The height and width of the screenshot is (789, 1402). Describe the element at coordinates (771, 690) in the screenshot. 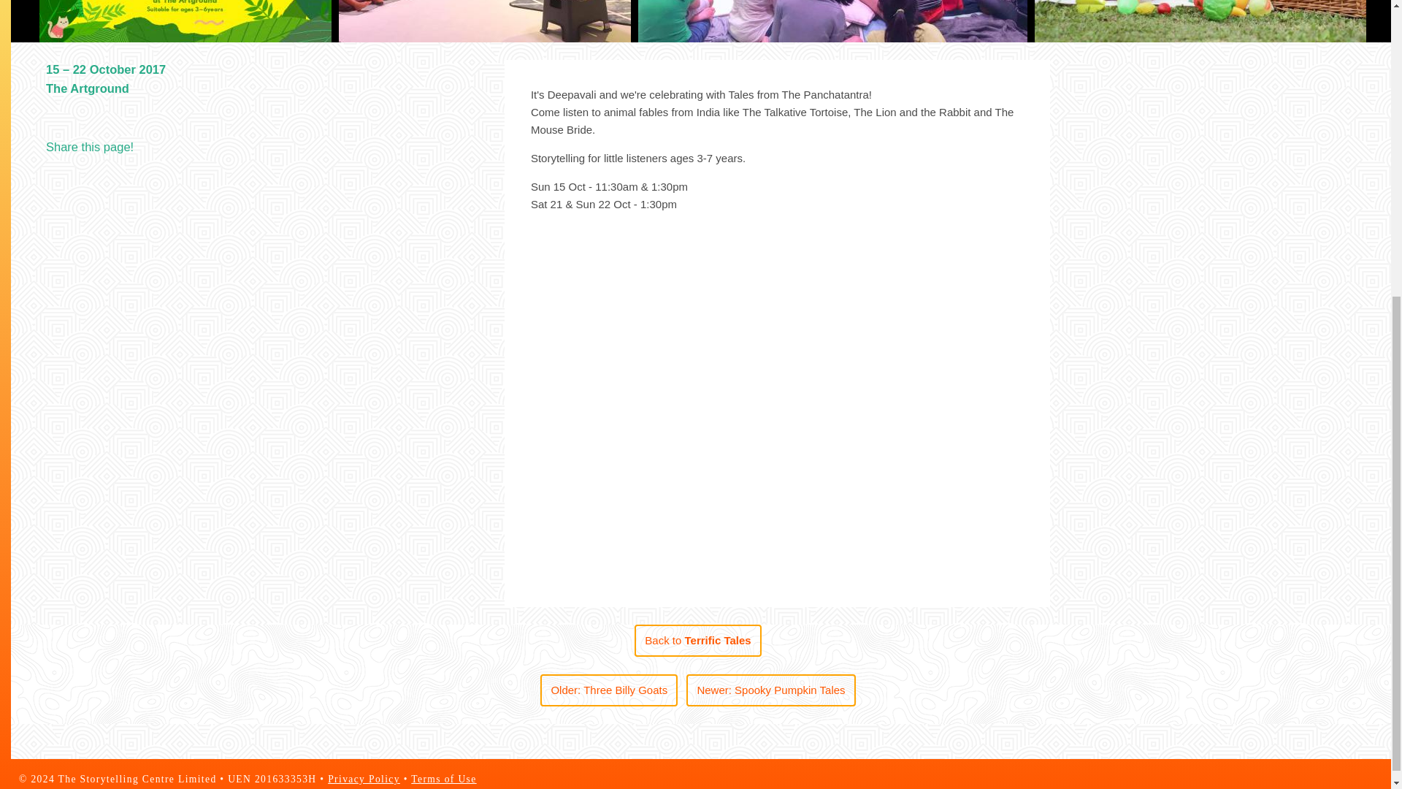

I see `Newer: Spooky Pumpkin Tales` at that location.